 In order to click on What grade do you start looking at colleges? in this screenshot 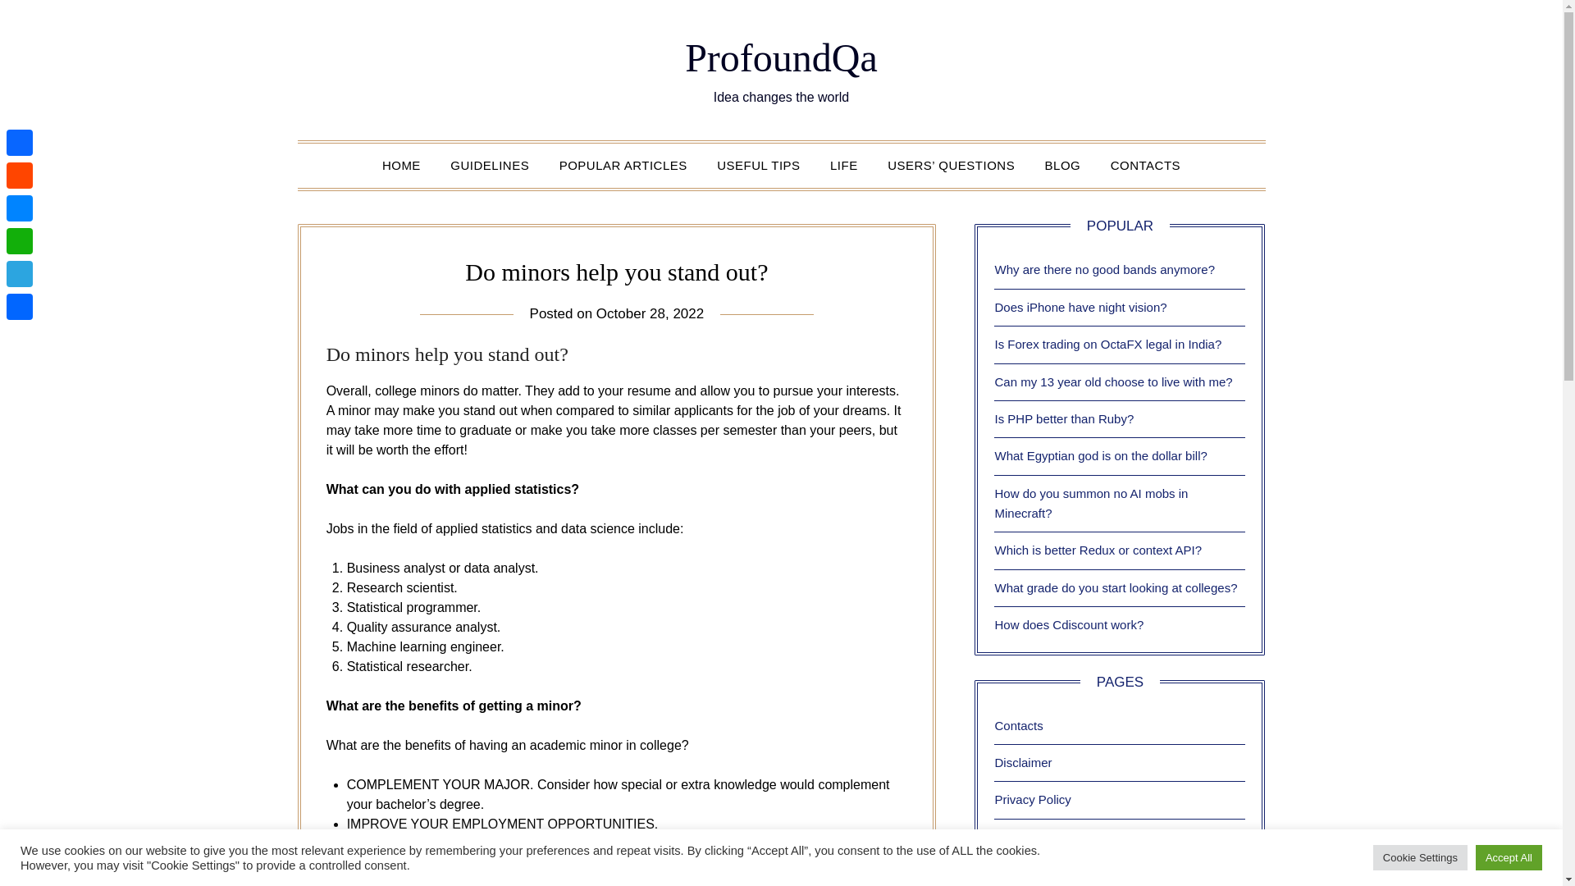, I will do `click(1115, 587)`.